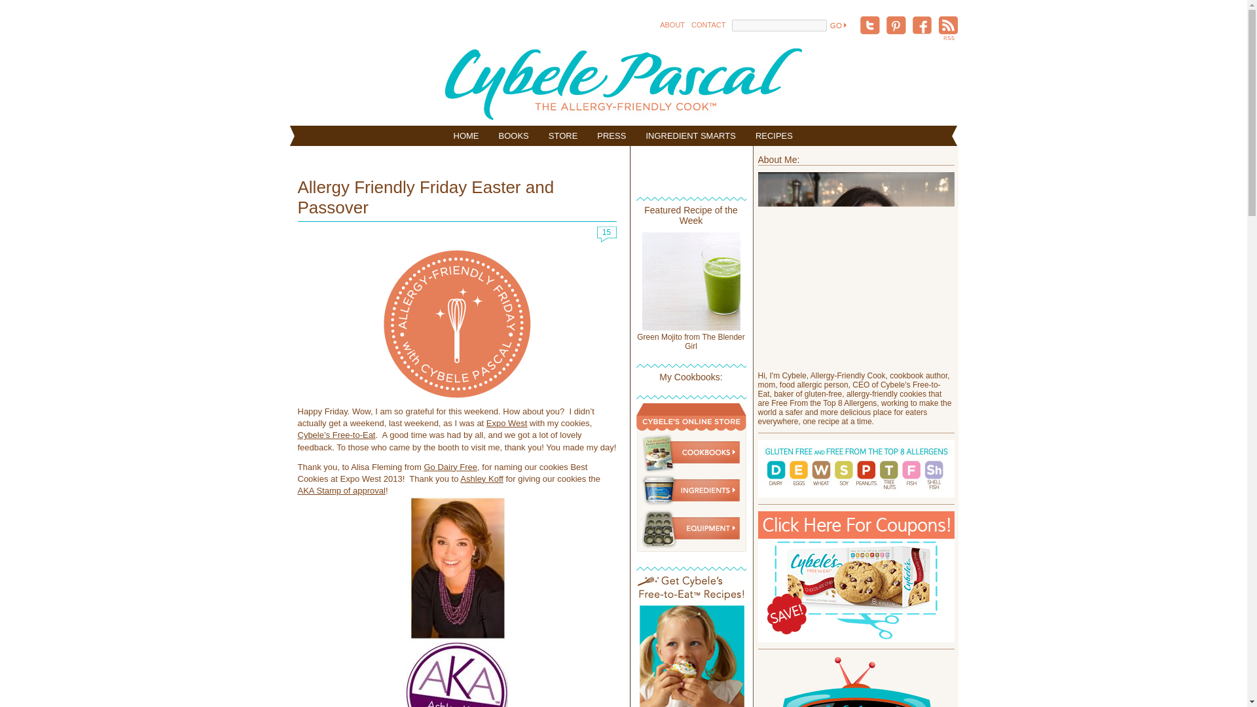  What do you see at coordinates (896, 26) in the screenshot?
I see `PINTEREST` at bounding box center [896, 26].